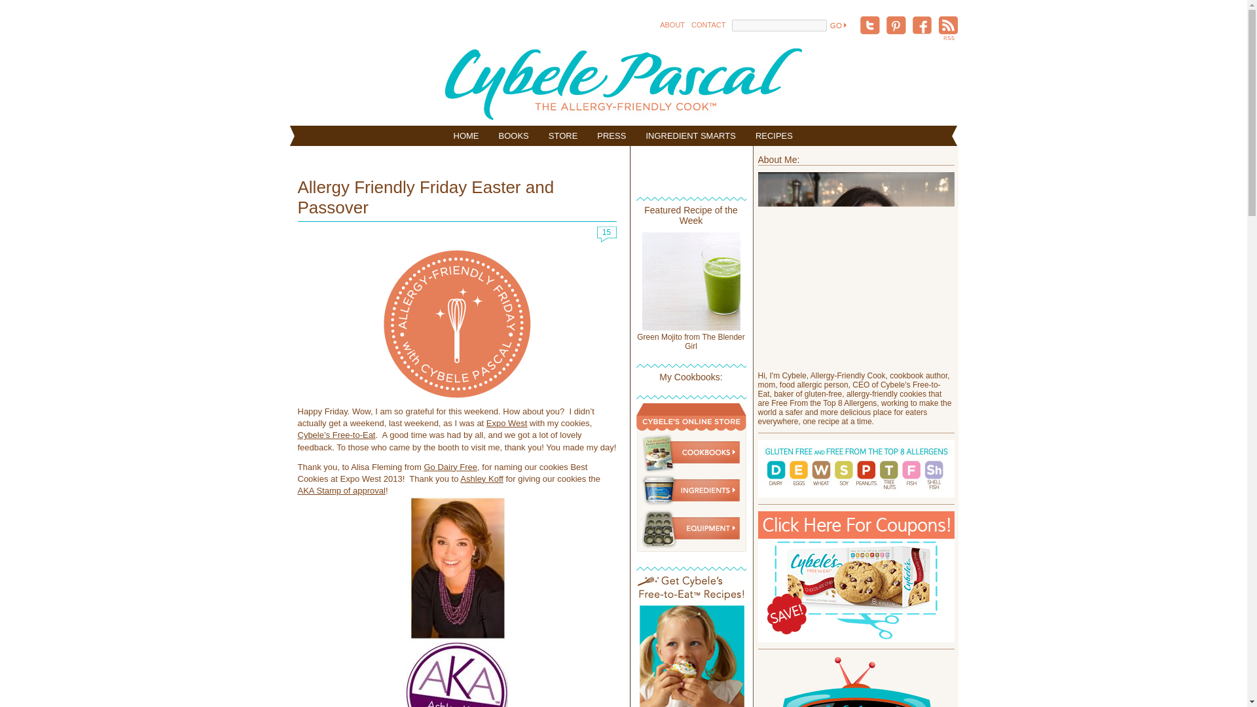  What do you see at coordinates (896, 26) in the screenshot?
I see `PINTEREST` at bounding box center [896, 26].